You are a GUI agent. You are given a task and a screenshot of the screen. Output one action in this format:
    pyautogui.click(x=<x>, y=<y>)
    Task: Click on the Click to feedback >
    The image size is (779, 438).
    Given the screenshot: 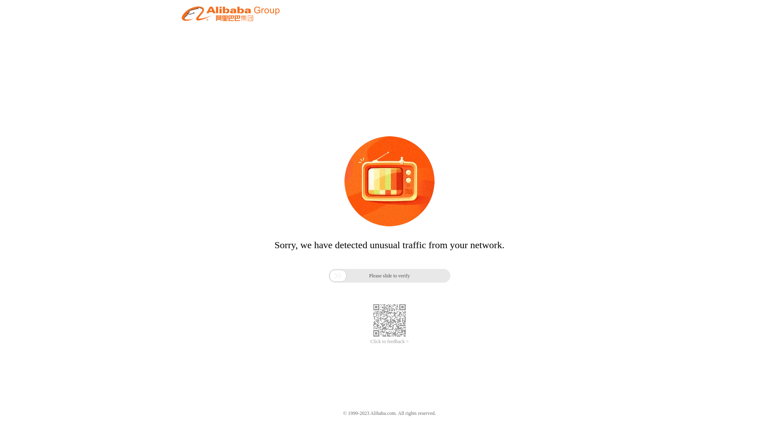 What is the action you would take?
    pyautogui.click(x=389, y=341)
    